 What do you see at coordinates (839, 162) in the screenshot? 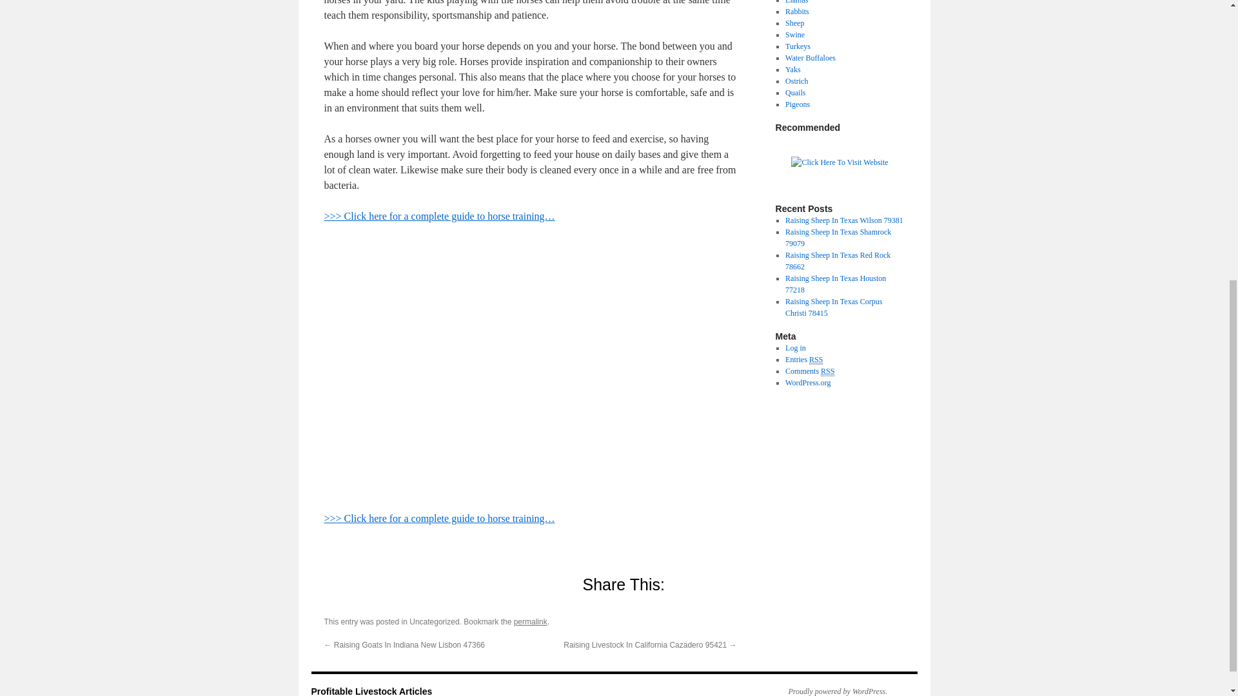
I see `Click Here To Visit Website` at bounding box center [839, 162].